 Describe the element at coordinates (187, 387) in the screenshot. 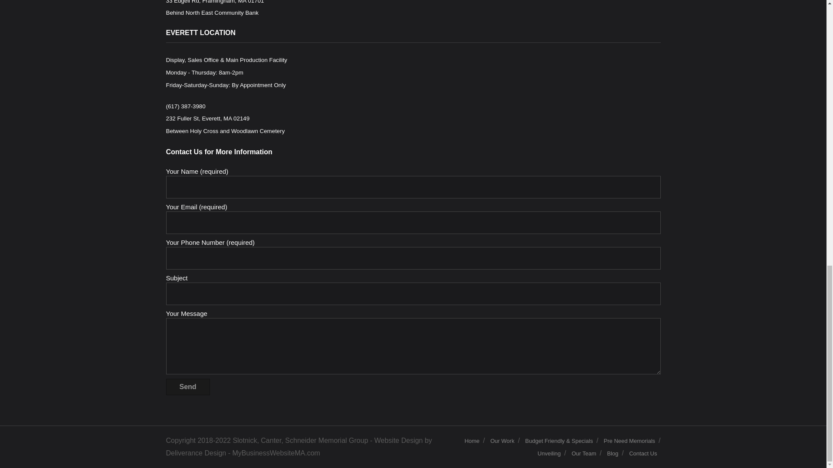

I see `Send` at that location.